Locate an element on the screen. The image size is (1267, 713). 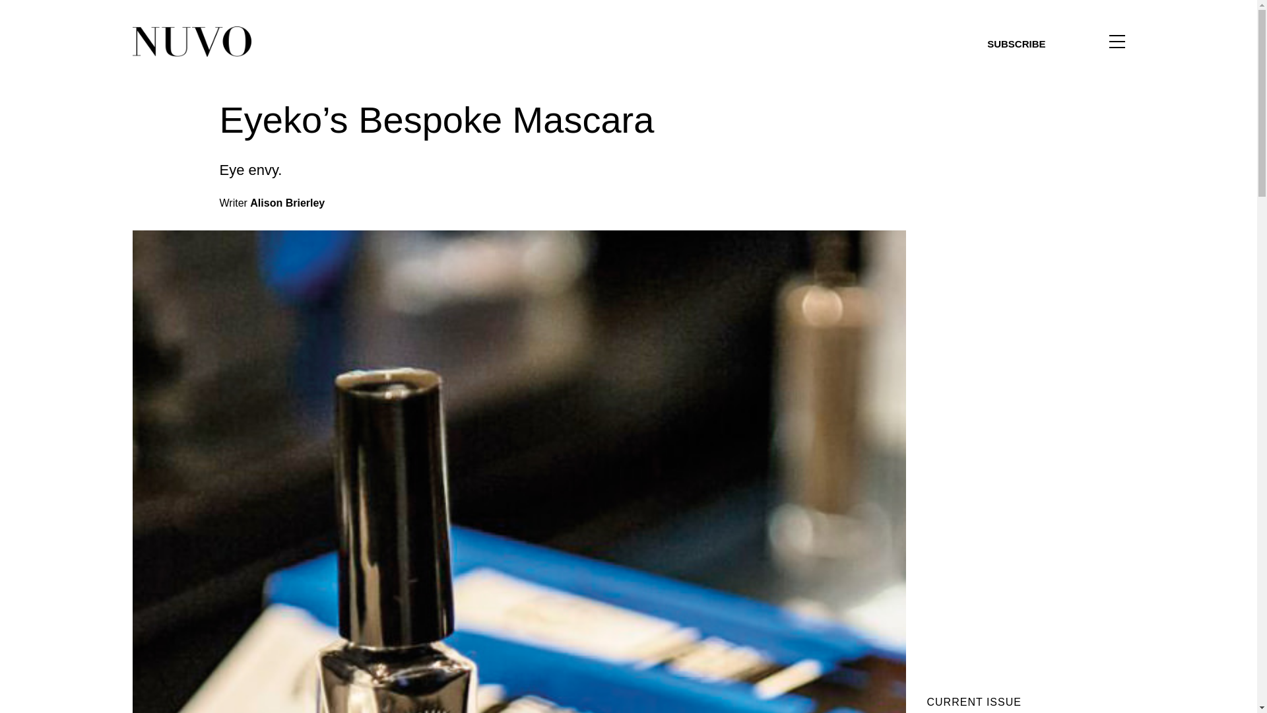
View all posts by Alison Brierley is located at coordinates (286, 203).